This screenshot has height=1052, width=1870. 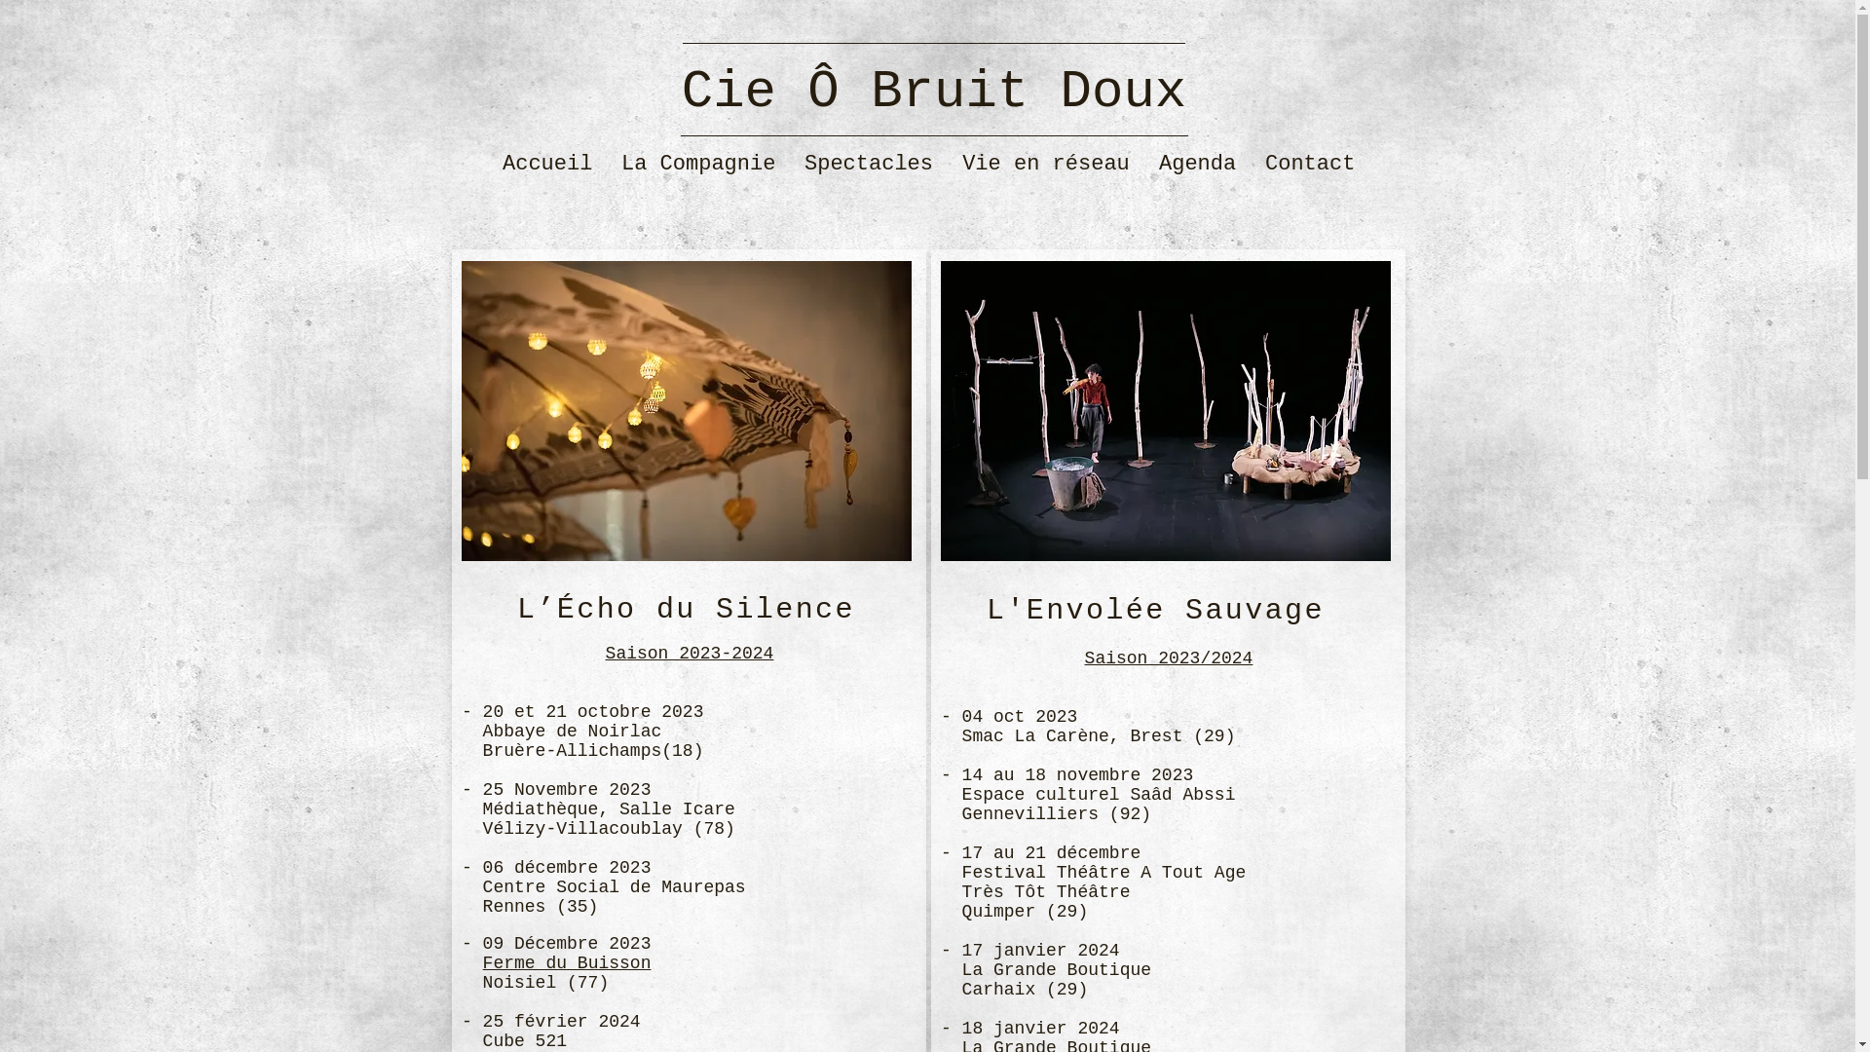 I want to click on Contact, so click(x=1310, y=165).